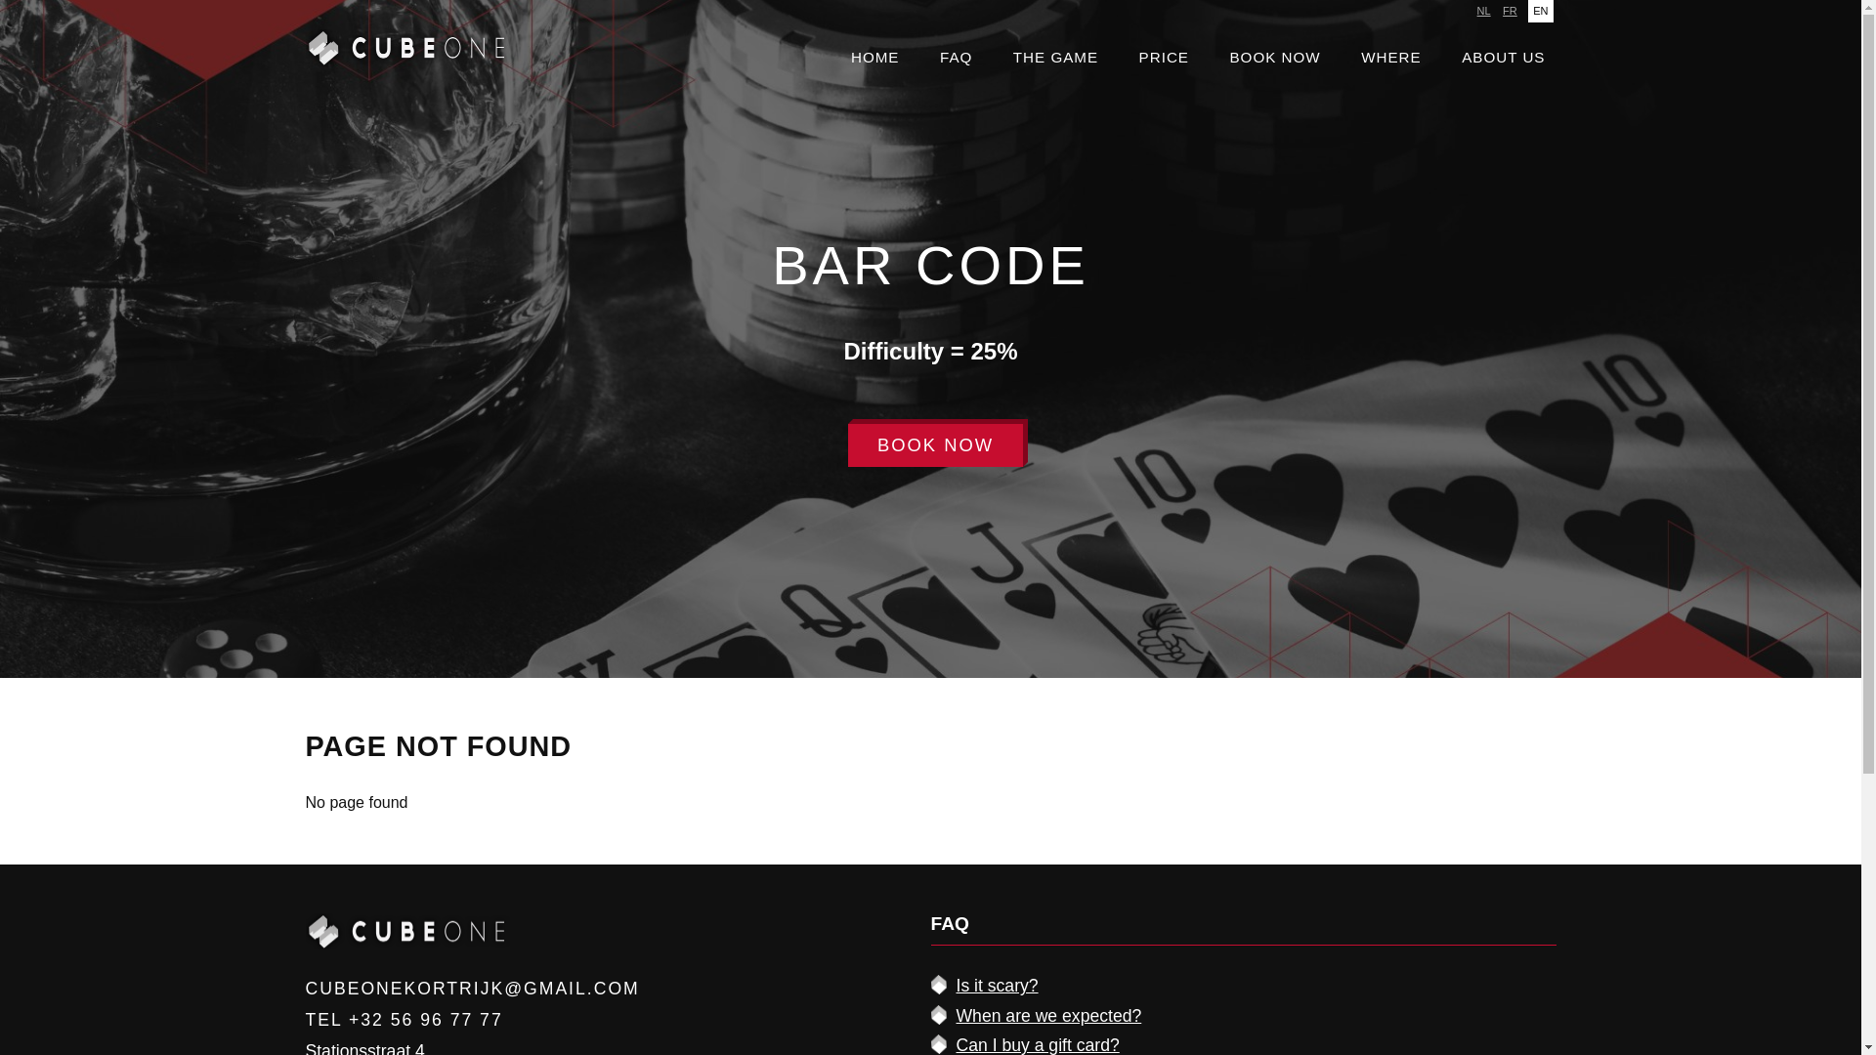 The height and width of the screenshot is (1055, 1876). What do you see at coordinates (1048, 1016) in the screenshot?
I see `When are we expected?` at bounding box center [1048, 1016].